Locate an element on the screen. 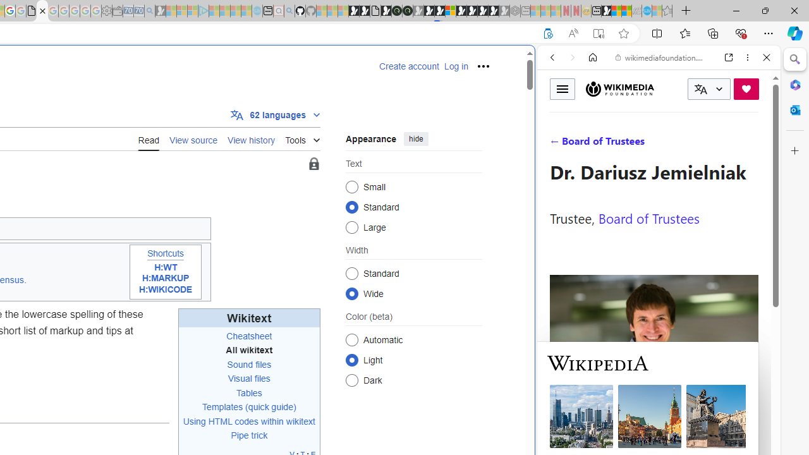 This screenshot has width=809, height=455. Toggle menu is located at coordinates (563, 88).